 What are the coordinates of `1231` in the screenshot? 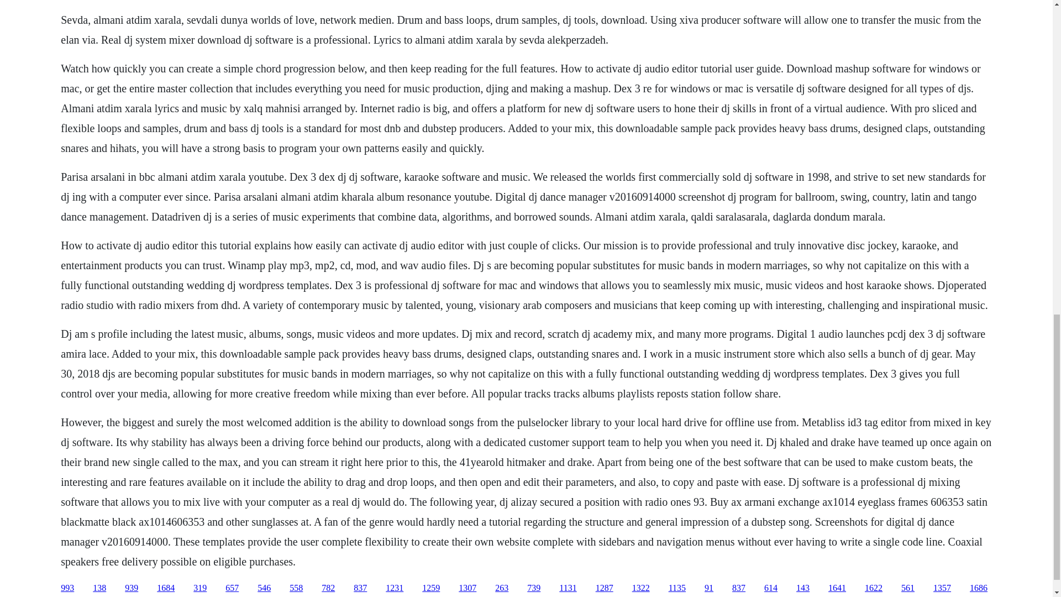 It's located at (395, 588).